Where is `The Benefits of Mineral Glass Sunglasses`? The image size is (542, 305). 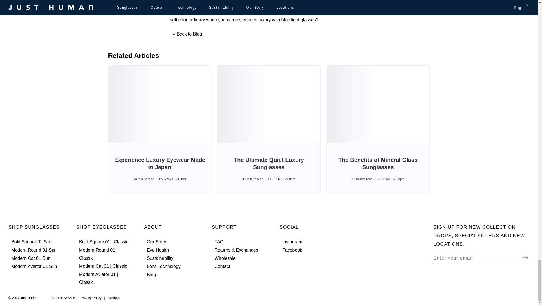
The Benefits of Mineral Glass Sunglasses is located at coordinates (378, 163).